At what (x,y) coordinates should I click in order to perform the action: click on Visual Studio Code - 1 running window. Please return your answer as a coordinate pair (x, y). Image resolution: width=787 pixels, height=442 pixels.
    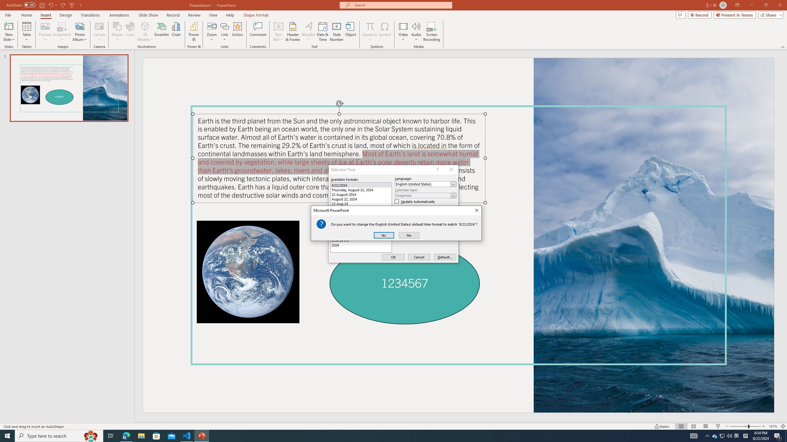
    Looking at the image, I should click on (45, 15).